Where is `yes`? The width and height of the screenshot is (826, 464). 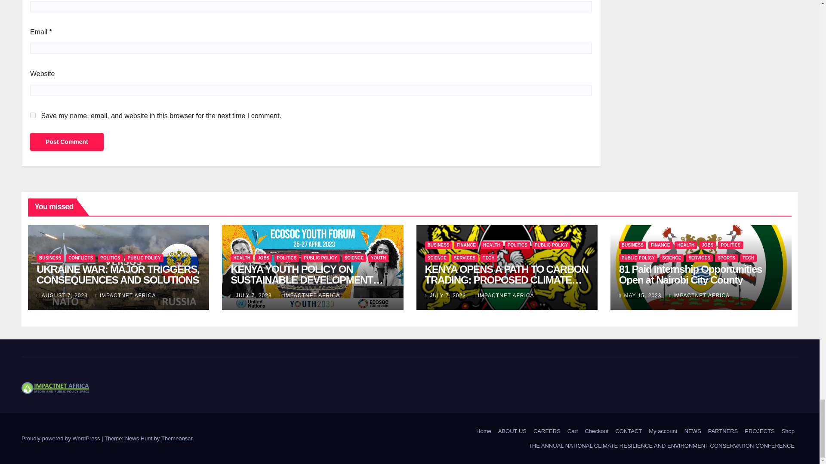
yes is located at coordinates (33, 115).